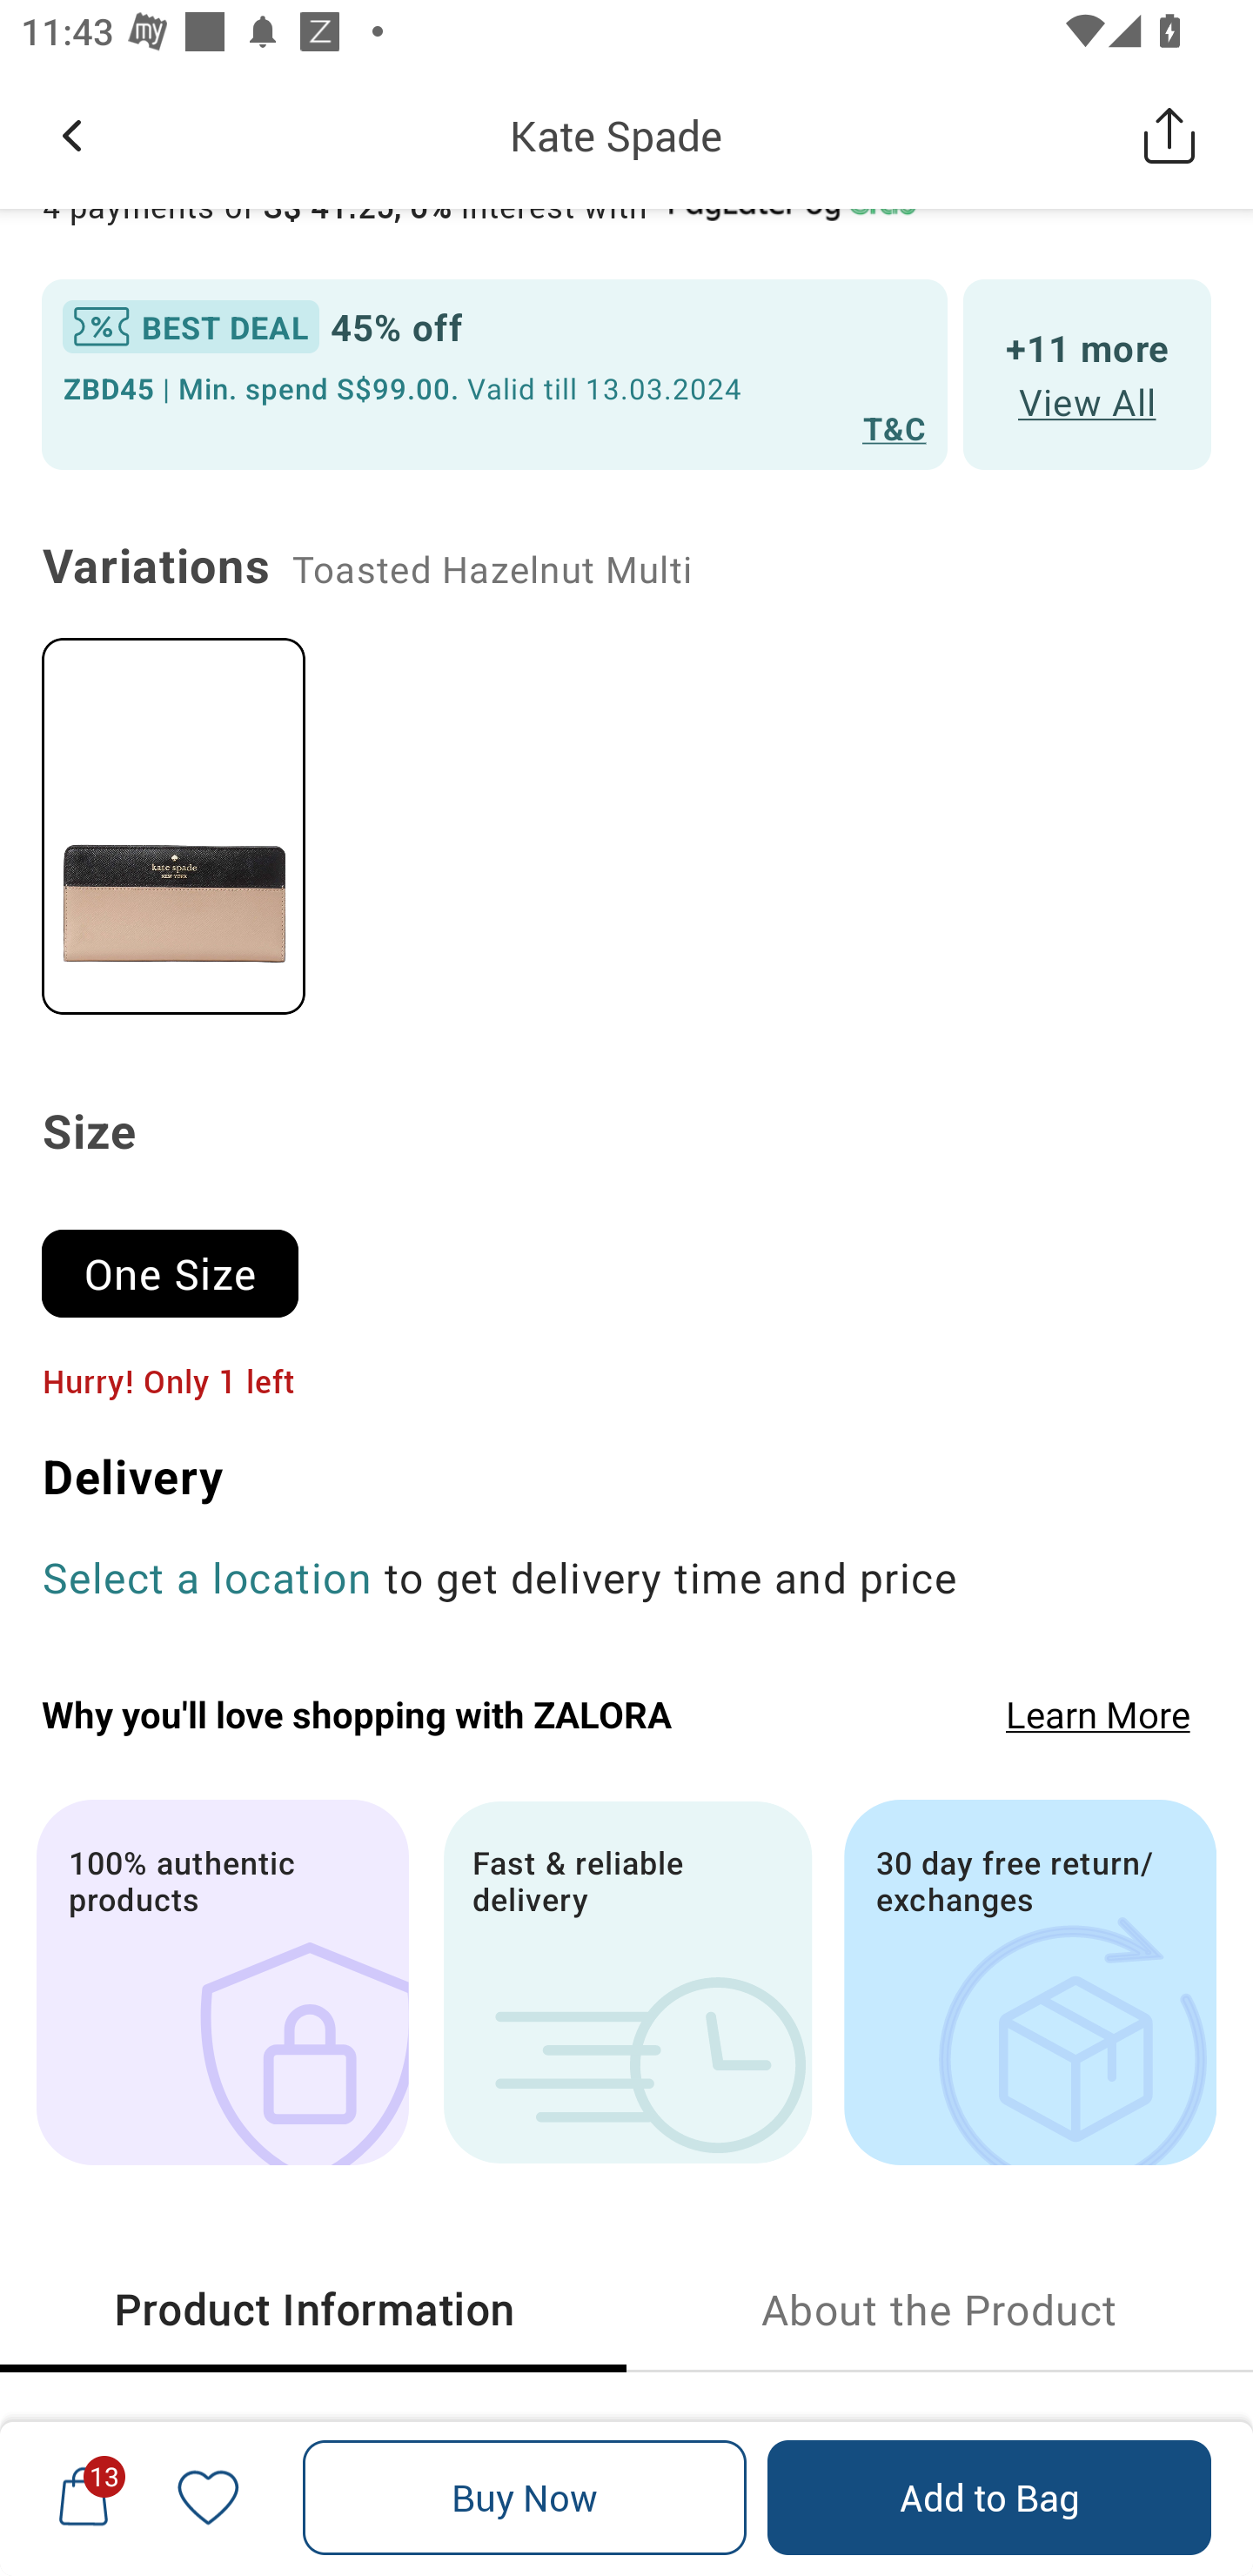 The image size is (1253, 2576). What do you see at coordinates (988, 2498) in the screenshot?
I see `Add to Bag` at bounding box center [988, 2498].